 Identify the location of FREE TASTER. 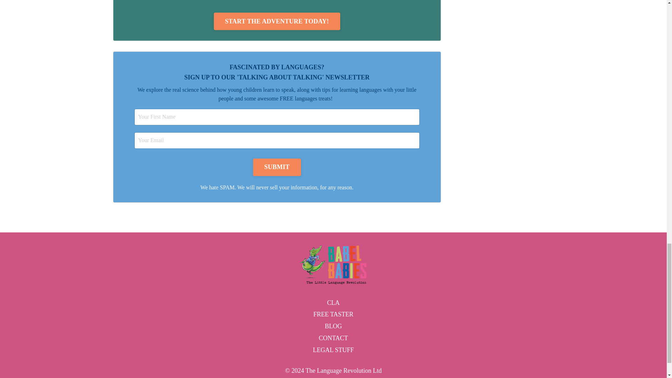
(333, 314).